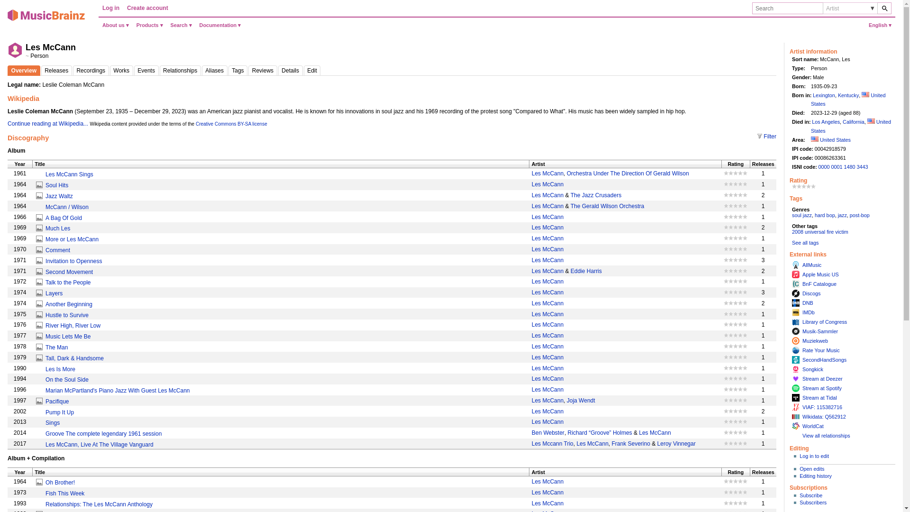 This screenshot has width=910, height=512. I want to click on McCann, Les, so click(121, 70).